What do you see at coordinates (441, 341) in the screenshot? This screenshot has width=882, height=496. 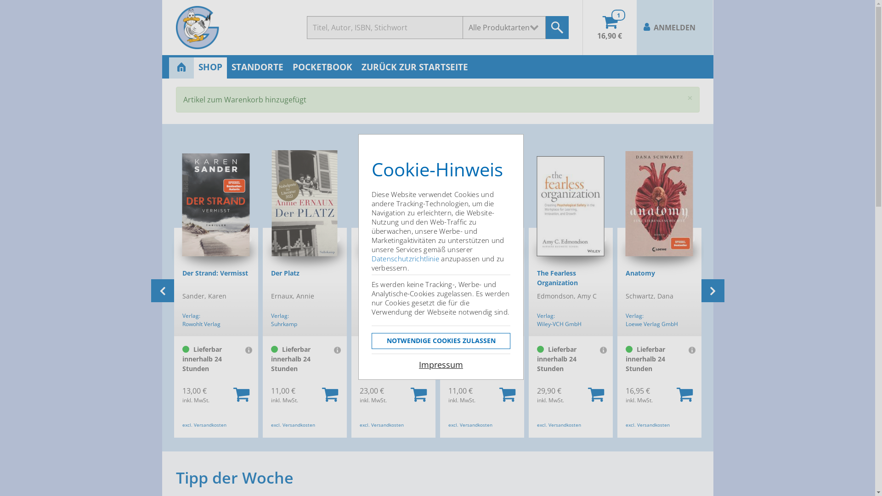 I see `NOTWENDIGE COOKIES ZULASSEN` at bounding box center [441, 341].